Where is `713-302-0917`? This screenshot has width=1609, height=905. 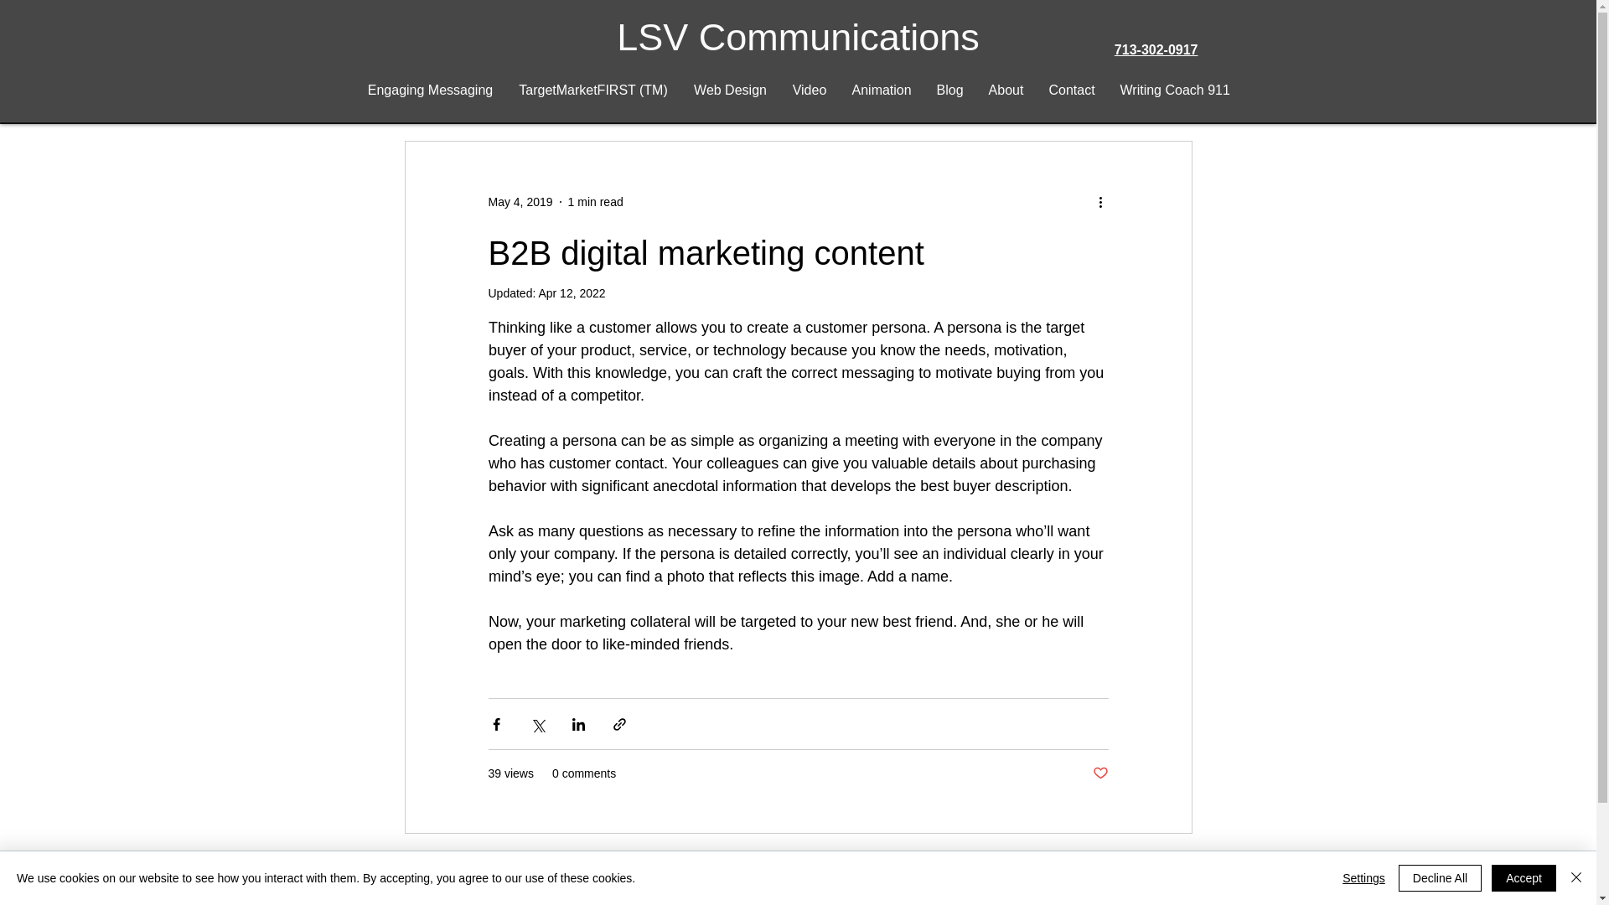
713-302-0917 is located at coordinates (1156, 49).